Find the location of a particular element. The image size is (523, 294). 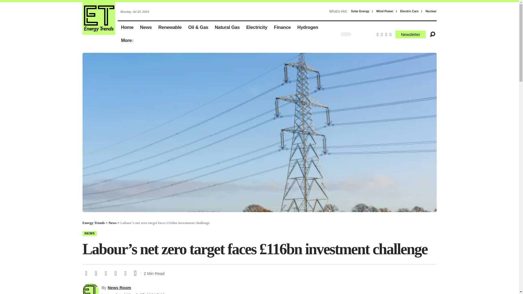

Wind Power is located at coordinates (385, 11).